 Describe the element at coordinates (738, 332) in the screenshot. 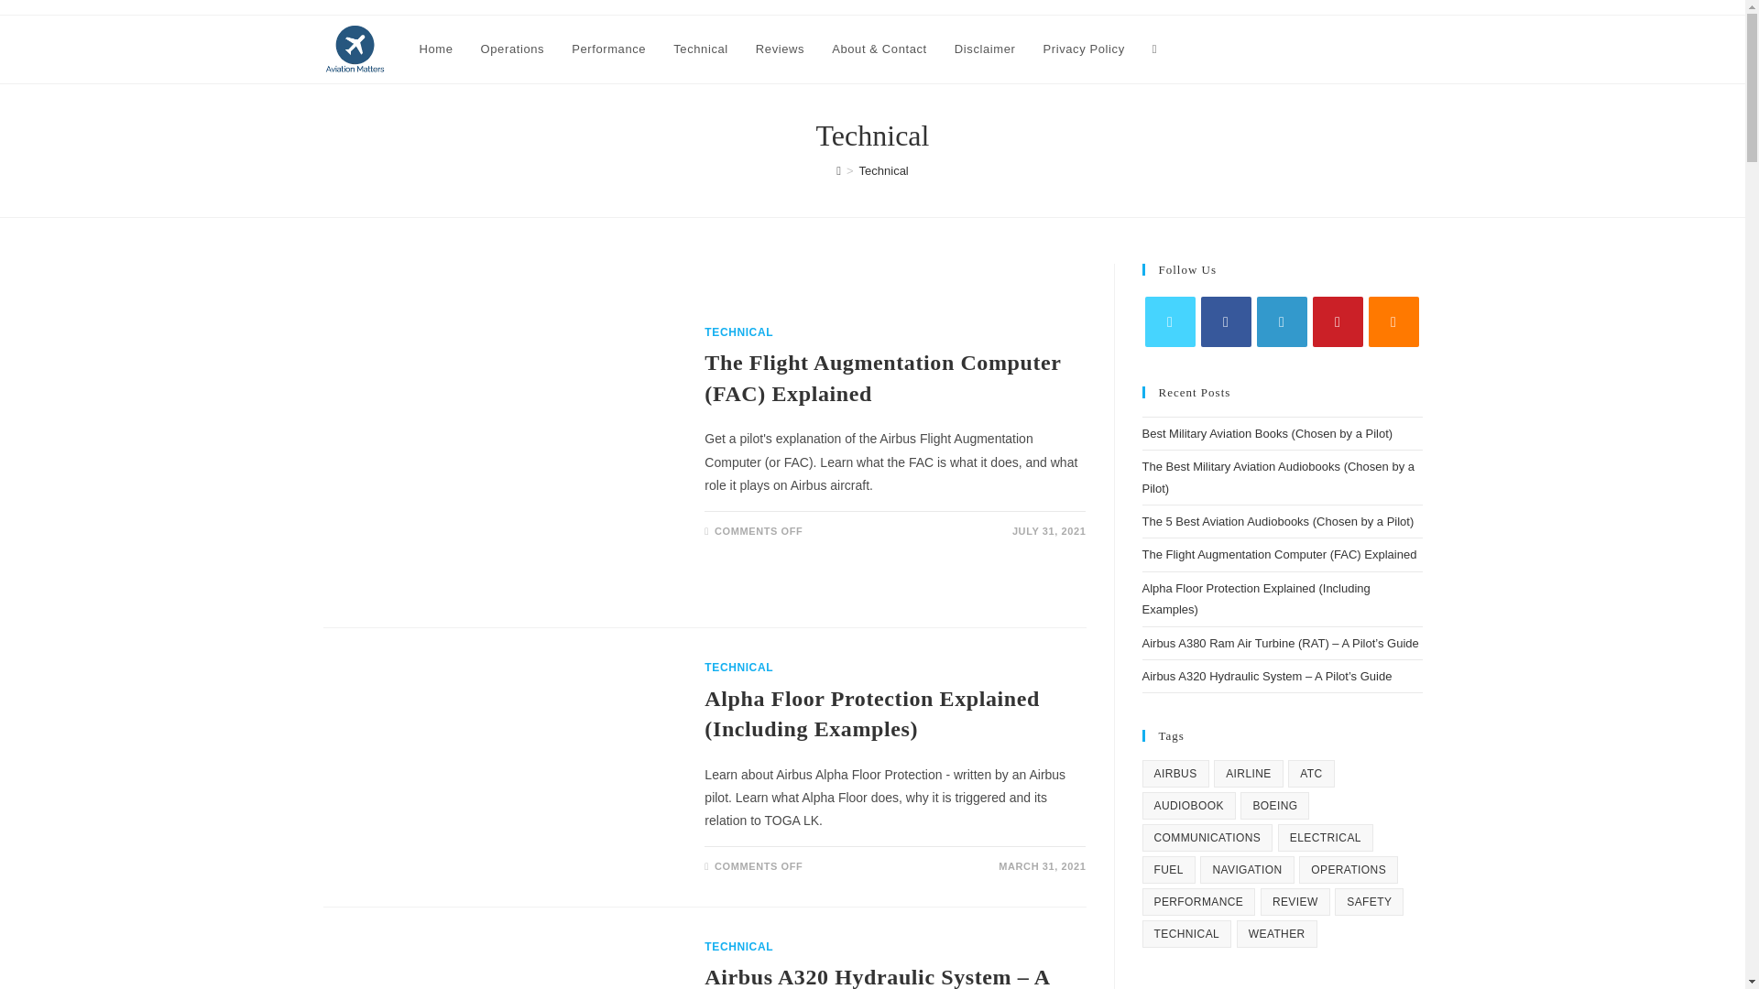

I see `TECHNICAL` at that location.